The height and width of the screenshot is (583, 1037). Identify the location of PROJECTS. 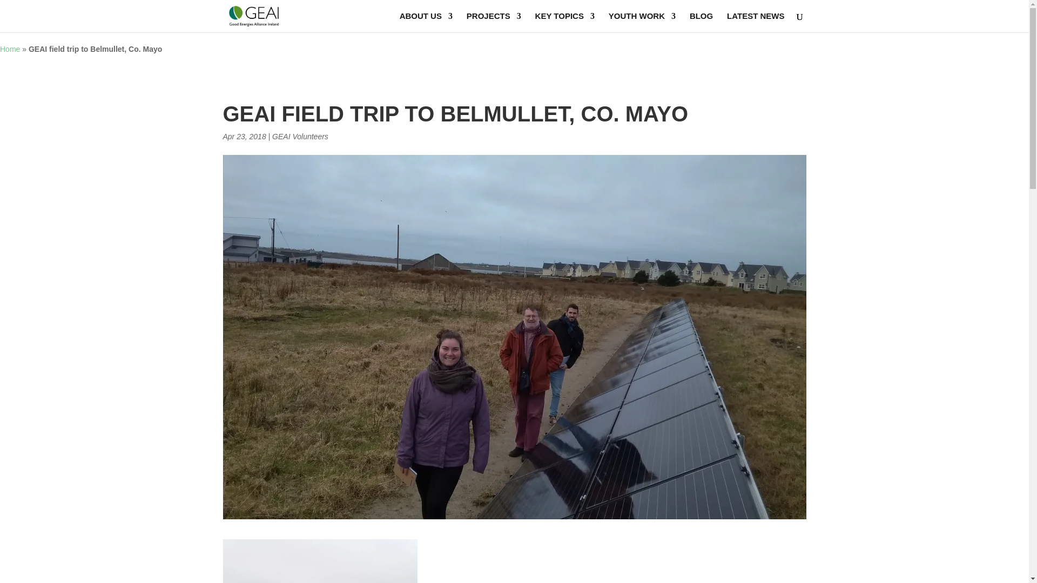
(494, 22).